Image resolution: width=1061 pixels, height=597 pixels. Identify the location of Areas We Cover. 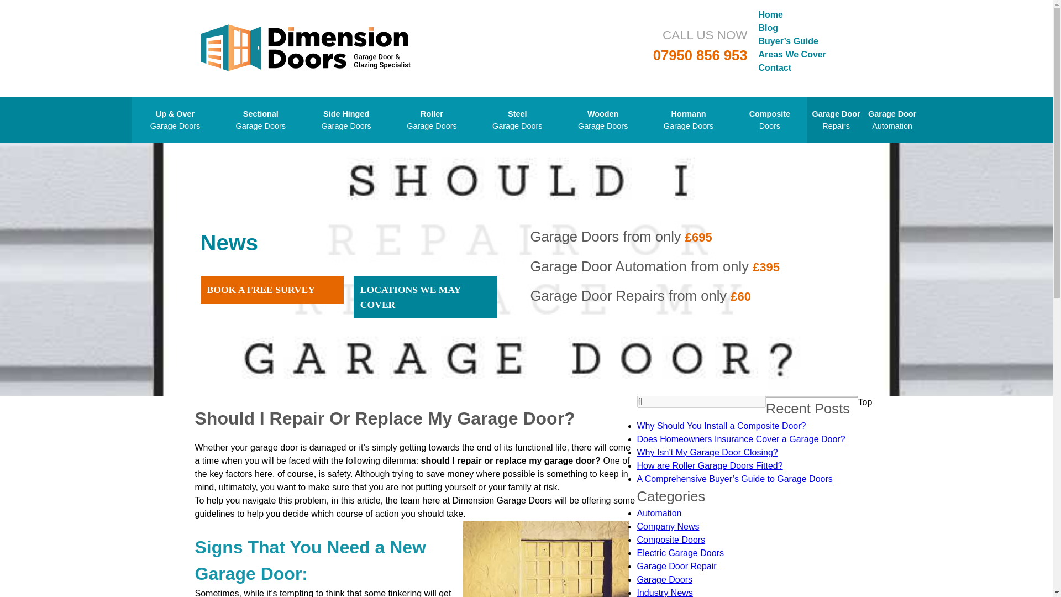
(602, 121).